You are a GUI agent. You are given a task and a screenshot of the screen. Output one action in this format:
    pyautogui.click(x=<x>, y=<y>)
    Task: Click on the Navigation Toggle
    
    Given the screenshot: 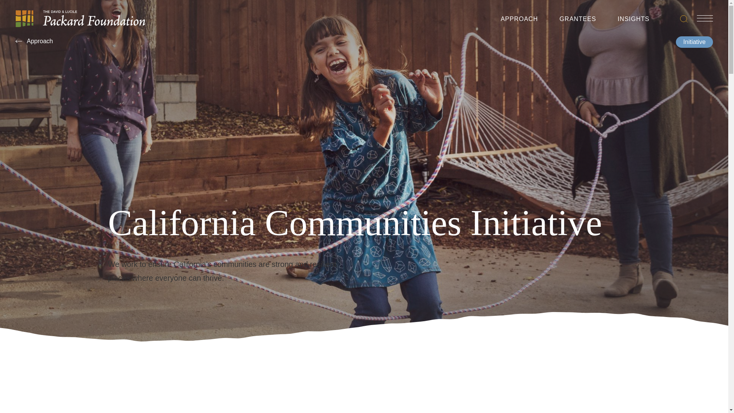 What is the action you would take?
    pyautogui.click(x=705, y=18)
    